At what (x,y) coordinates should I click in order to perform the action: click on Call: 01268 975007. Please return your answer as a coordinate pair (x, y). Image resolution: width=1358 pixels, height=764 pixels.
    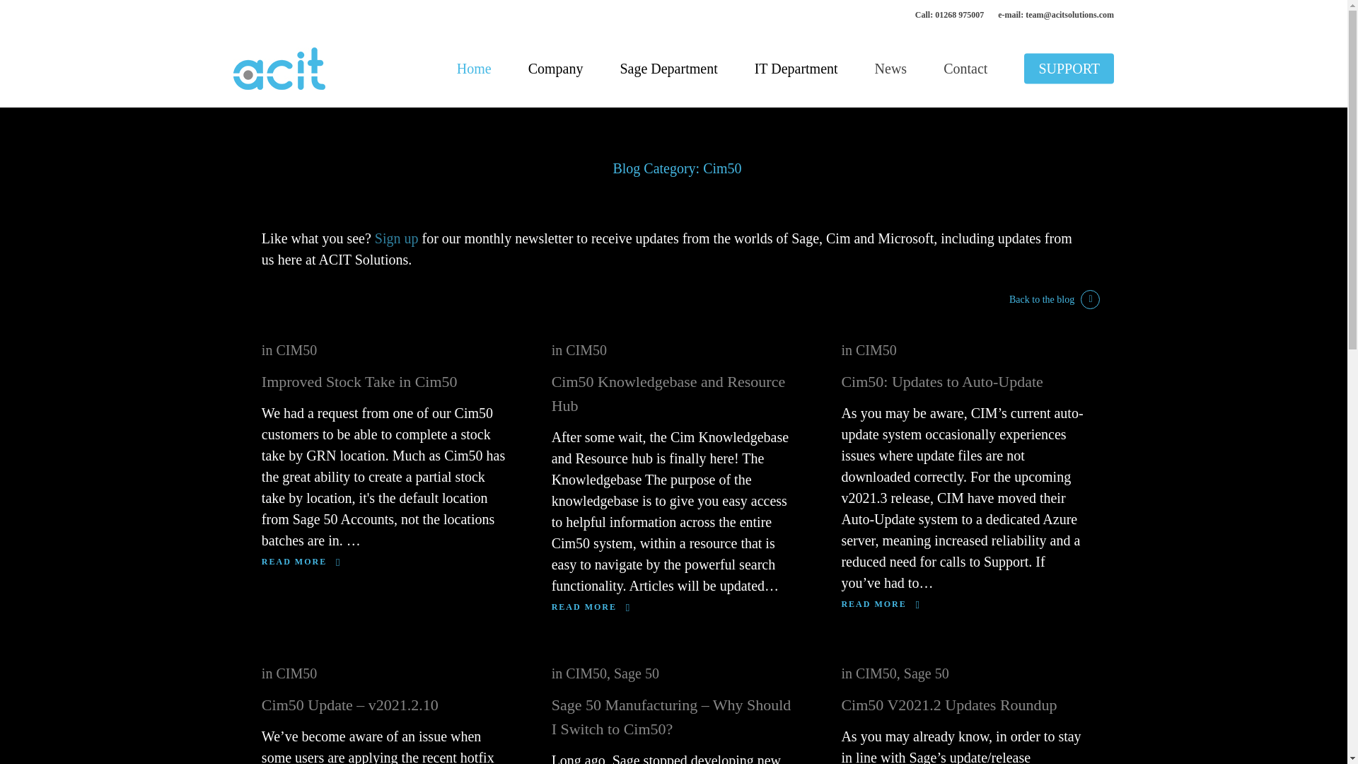
    Looking at the image, I should click on (949, 14).